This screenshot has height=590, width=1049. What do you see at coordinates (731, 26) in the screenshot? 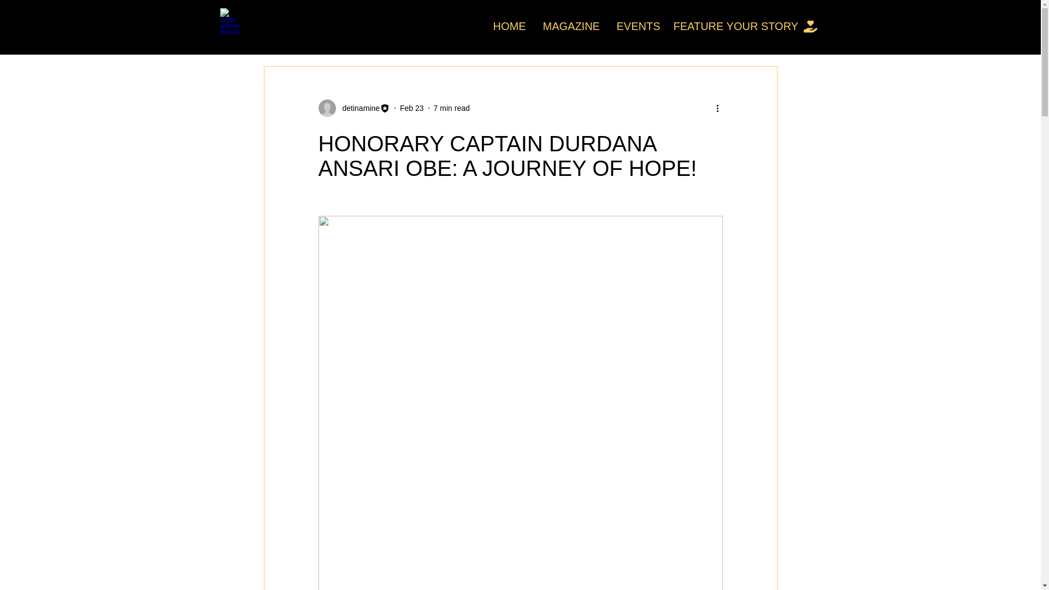
I see `FEATURE YOUR STORY` at bounding box center [731, 26].